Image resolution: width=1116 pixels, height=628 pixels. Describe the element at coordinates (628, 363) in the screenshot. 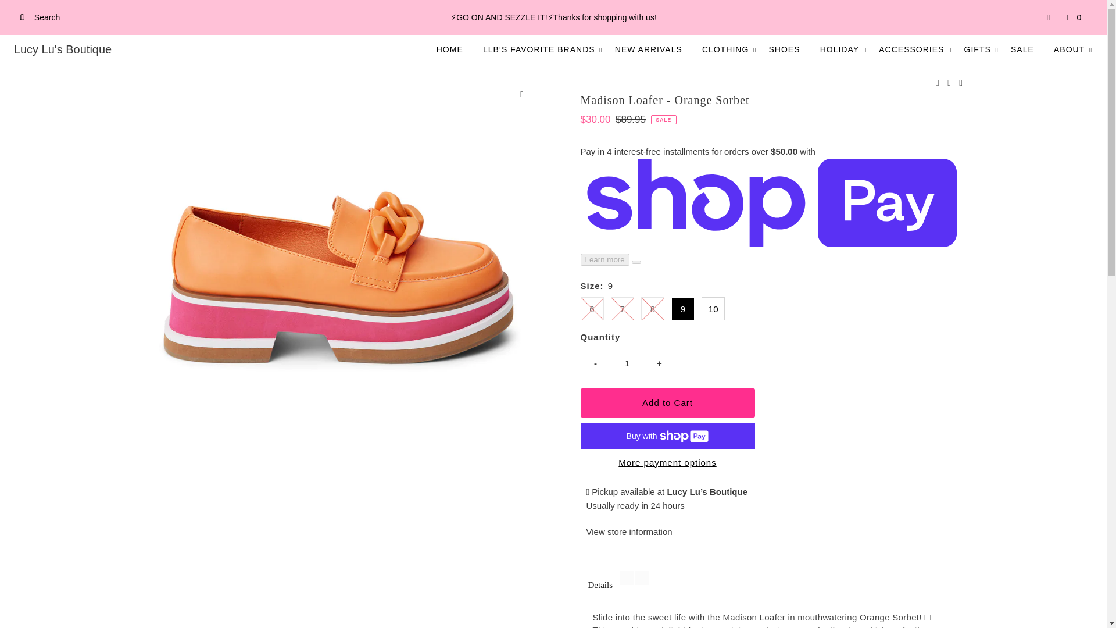

I see `1` at that location.